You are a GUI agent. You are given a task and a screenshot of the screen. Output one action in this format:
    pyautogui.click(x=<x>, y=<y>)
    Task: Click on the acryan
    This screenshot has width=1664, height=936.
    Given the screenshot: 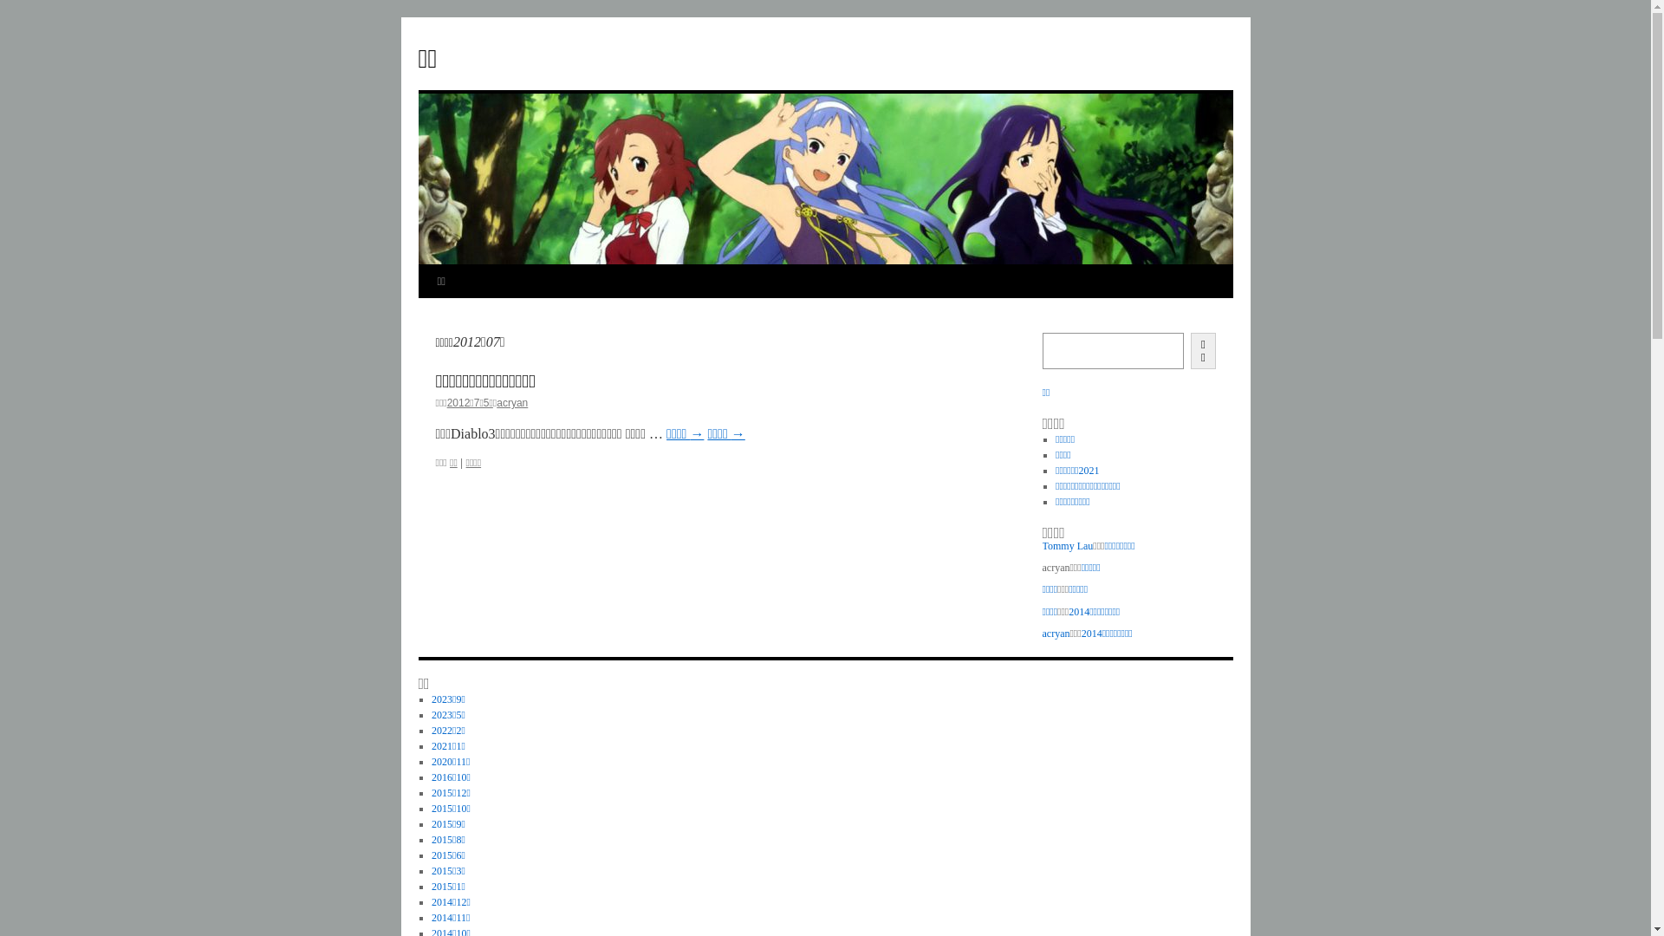 What is the action you would take?
    pyautogui.click(x=512, y=403)
    